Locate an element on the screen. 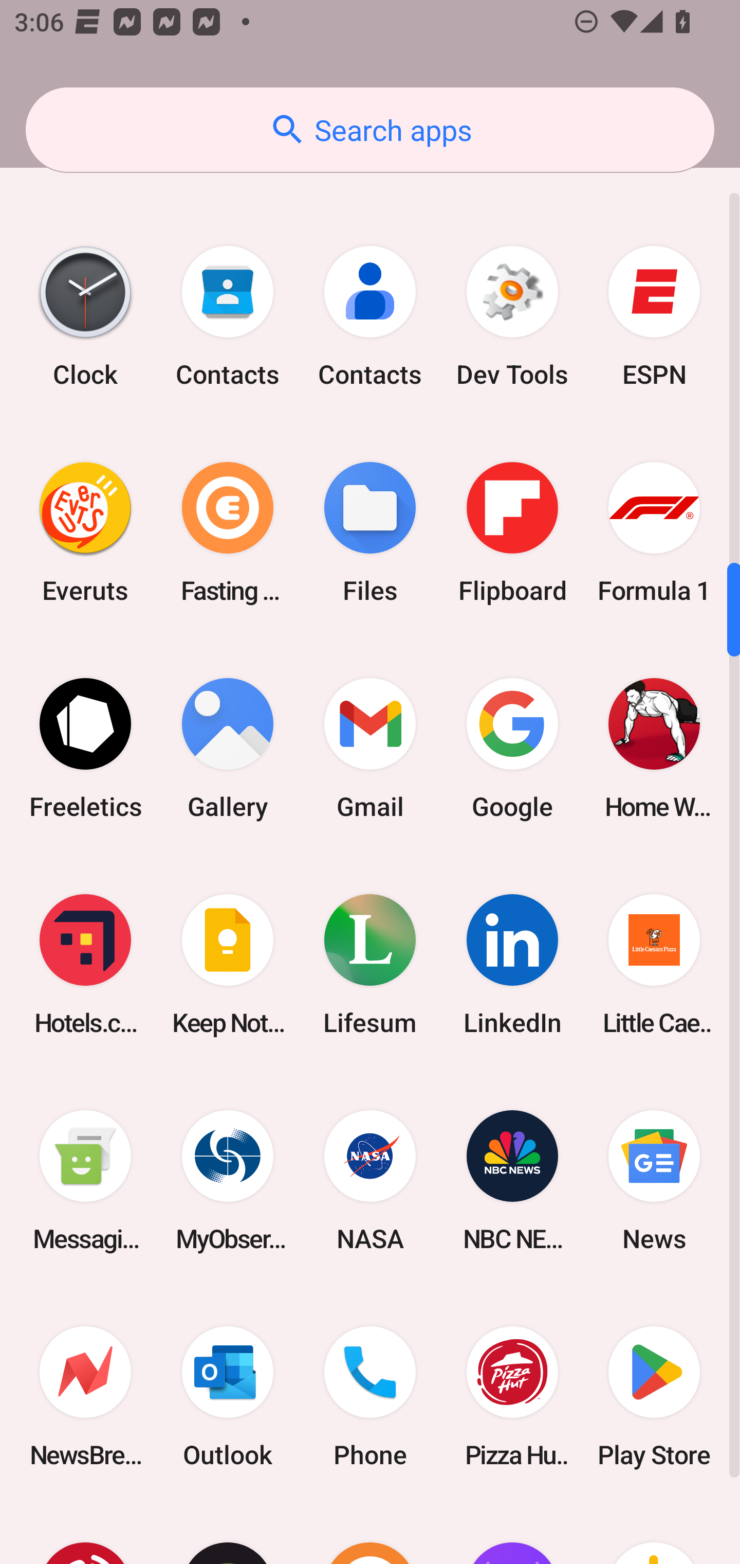 Image resolution: width=740 pixels, height=1564 pixels. Play Store is located at coordinates (654, 1396).